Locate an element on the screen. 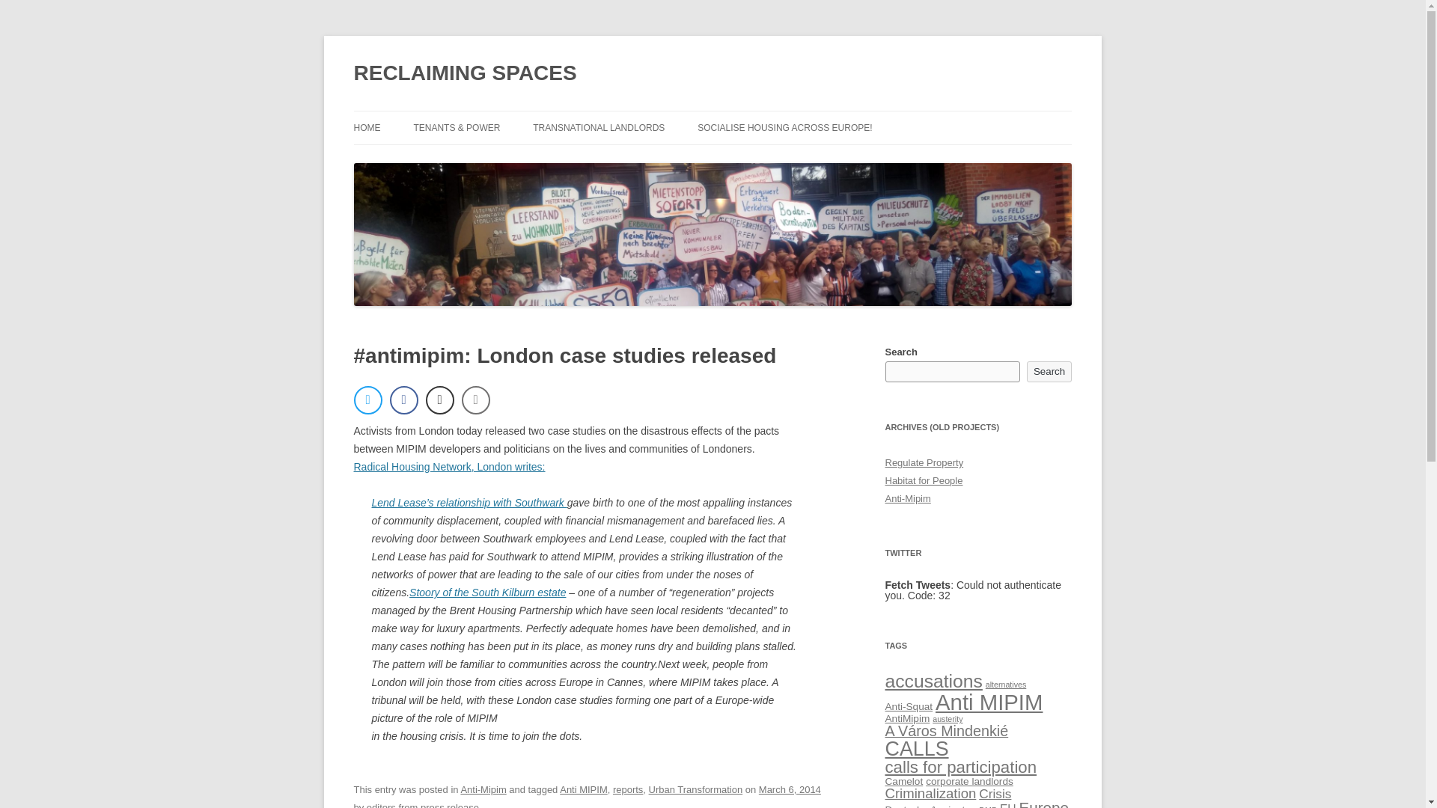  10:29 pm is located at coordinates (789, 789).